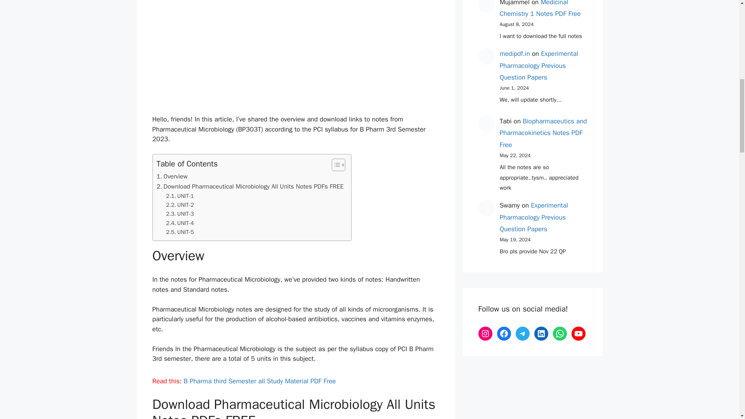 This screenshot has width=745, height=419. Describe the element at coordinates (172, 176) in the screenshot. I see `Overview` at that location.